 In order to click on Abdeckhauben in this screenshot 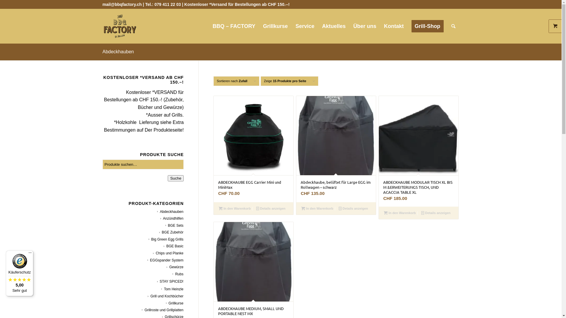, I will do `click(170, 212)`.